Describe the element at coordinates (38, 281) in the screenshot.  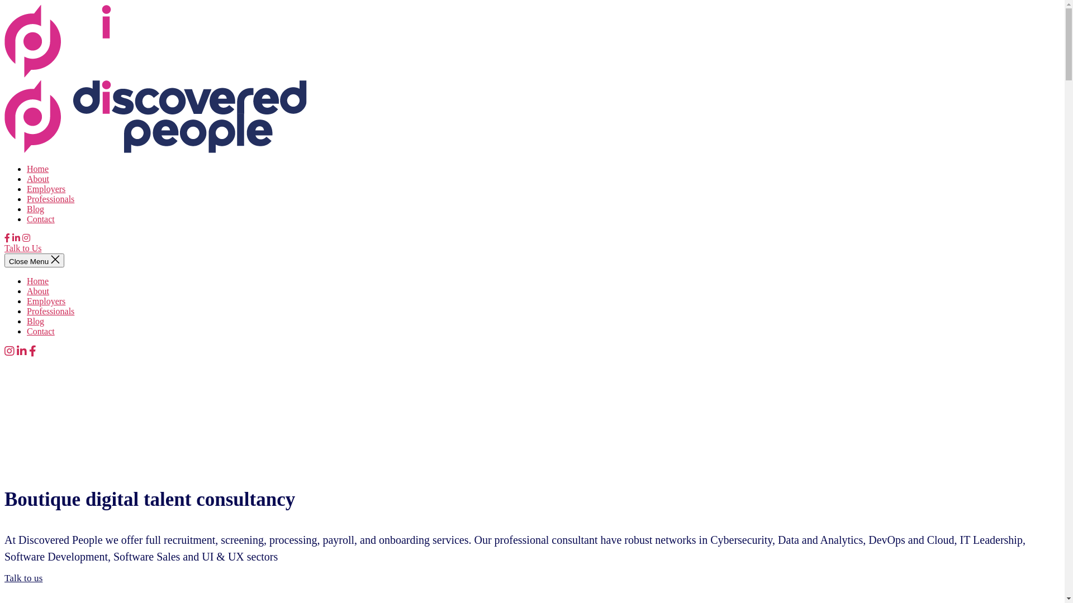
I see `Home` at that location.